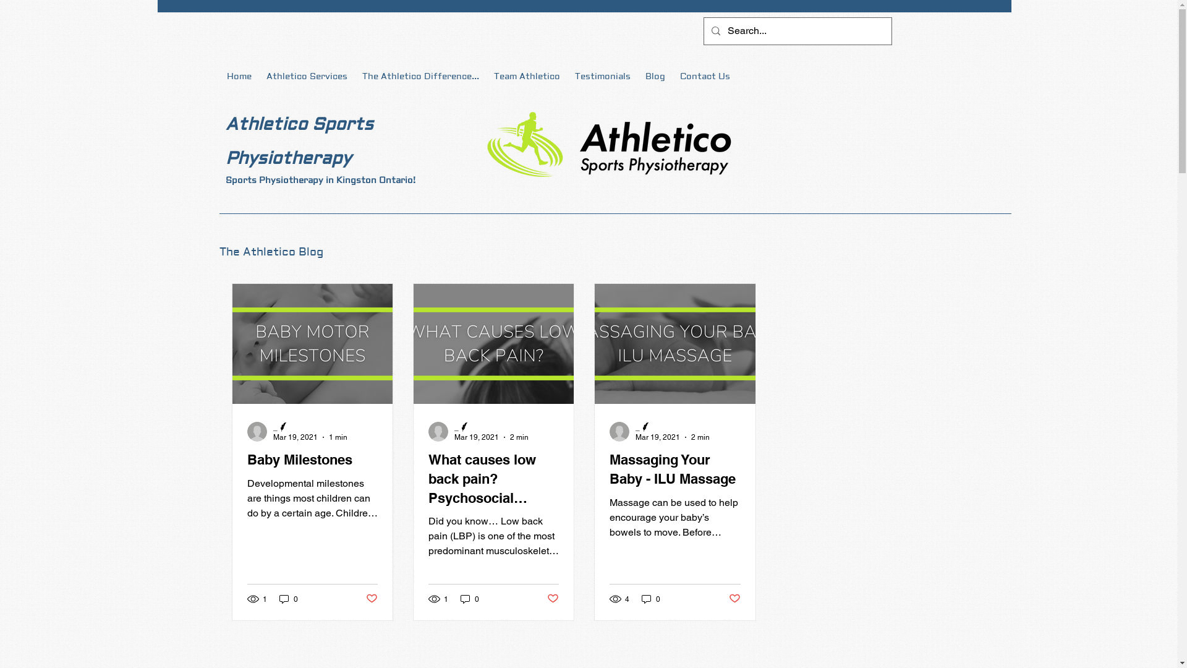 Image resolution: width=1187 pixels, height=668 pixels. Describe the element at coordinates (527, 77) in the screenshot. I see `Team Athletico` at that location.